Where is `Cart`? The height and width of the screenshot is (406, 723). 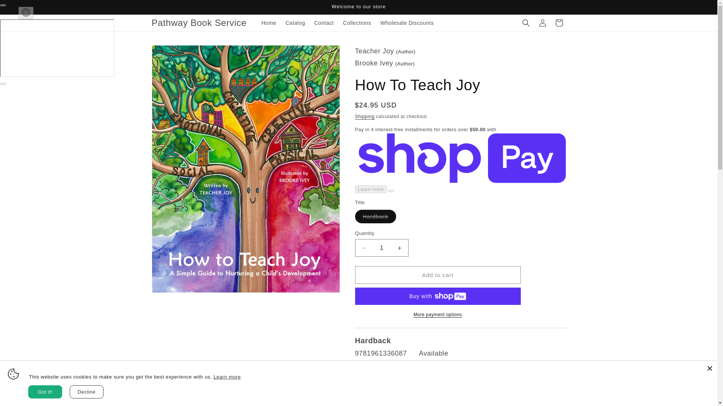 Cart is located at coordinates (558, 23).